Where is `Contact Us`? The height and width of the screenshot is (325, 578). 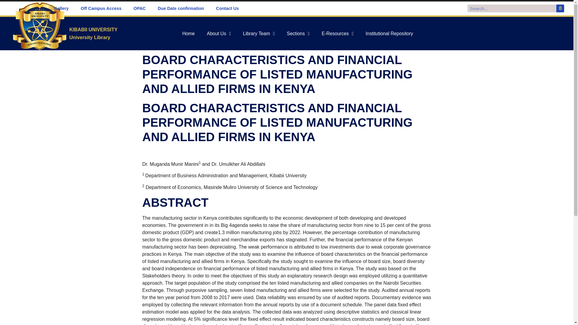
Contact Us is located at coordinates (228, 8).